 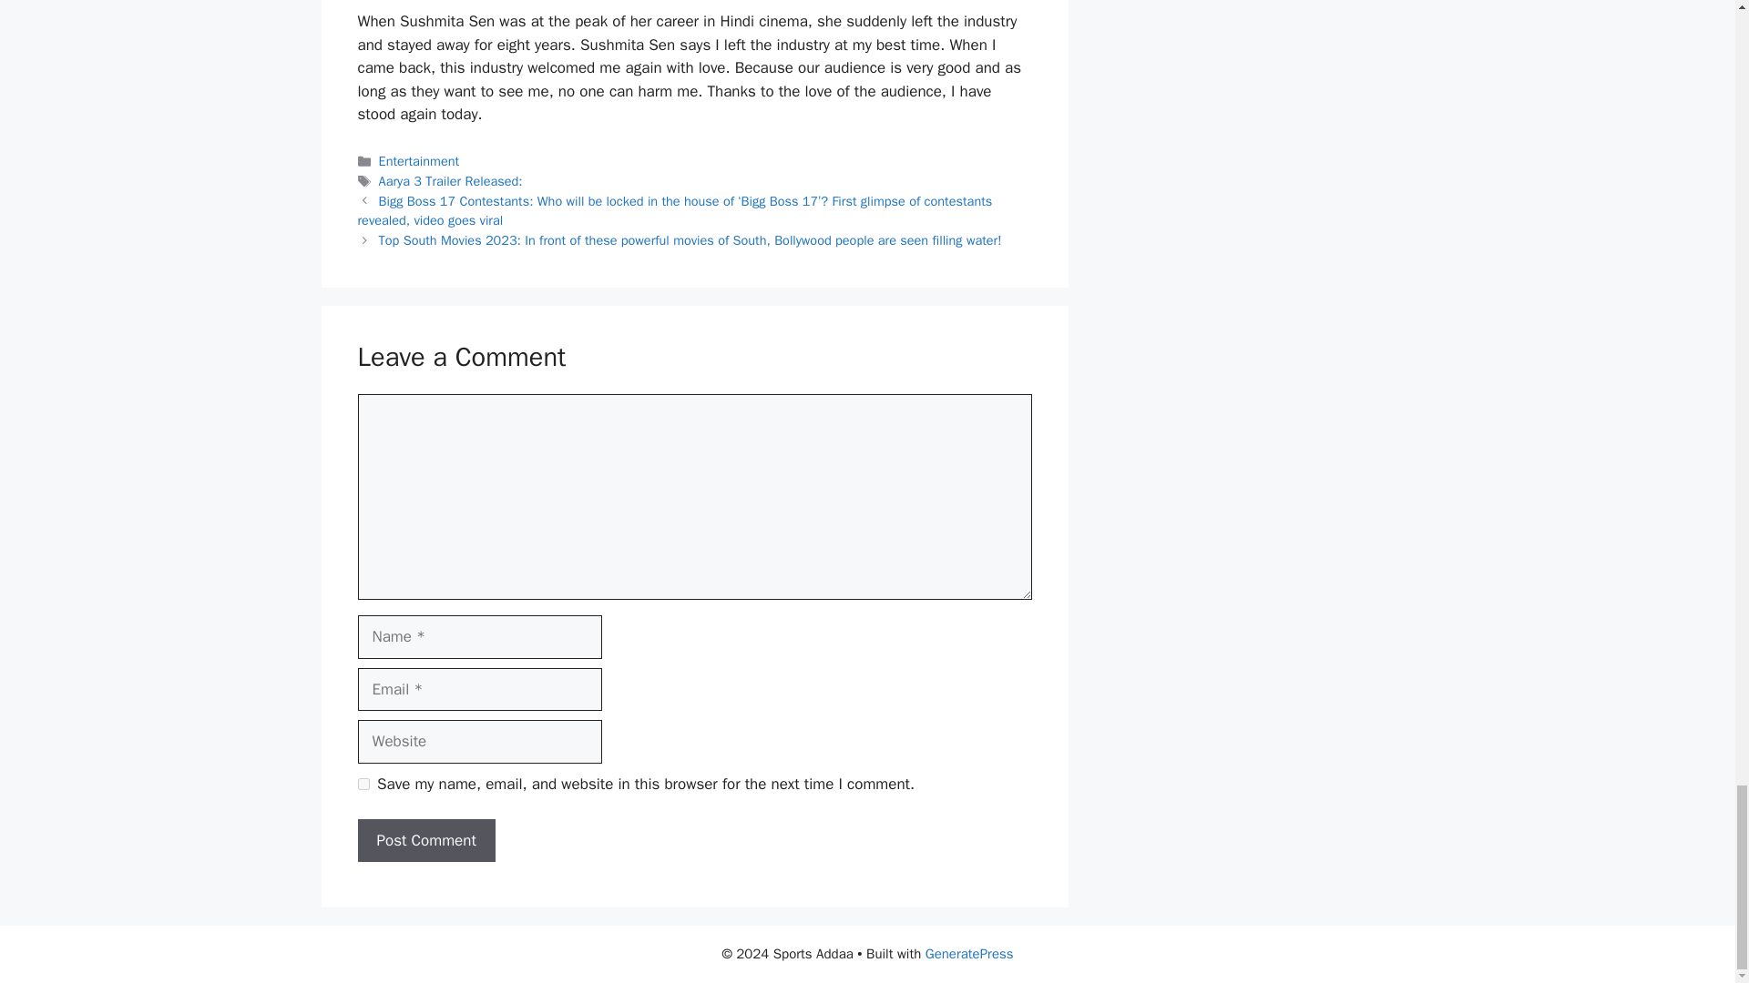 I want to click on Post Comment, so click(x=425, y=841).